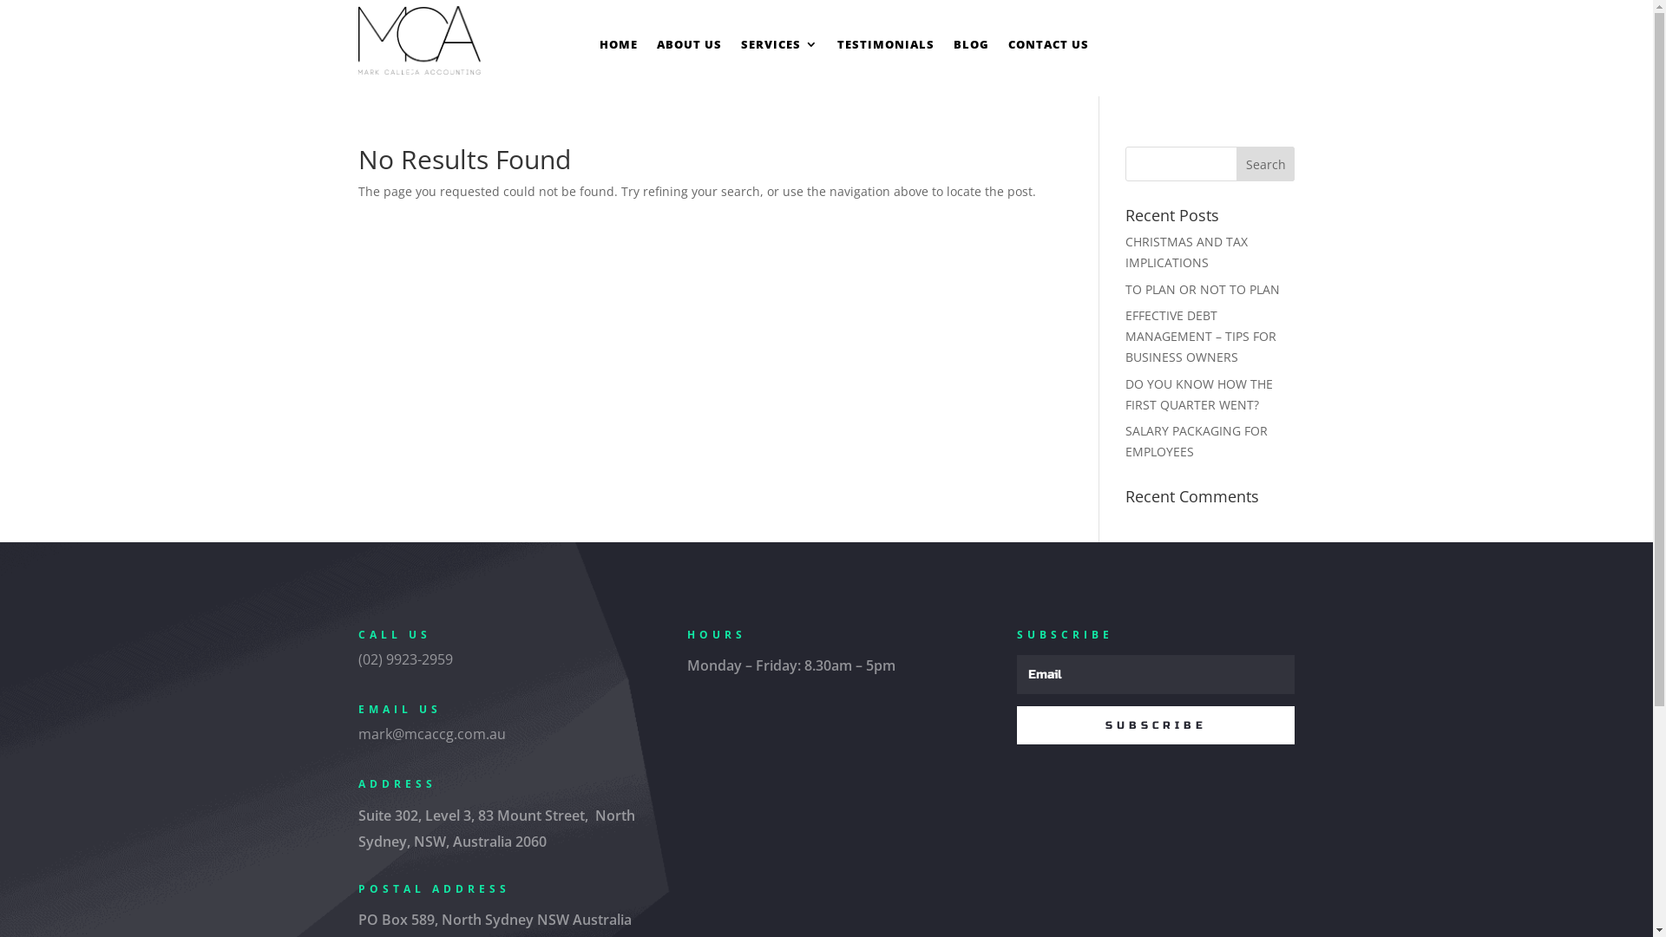  Describe the element at coordinates (431, 734) in the screenshot. I see `mark@mcaccg.com.au` at that location.